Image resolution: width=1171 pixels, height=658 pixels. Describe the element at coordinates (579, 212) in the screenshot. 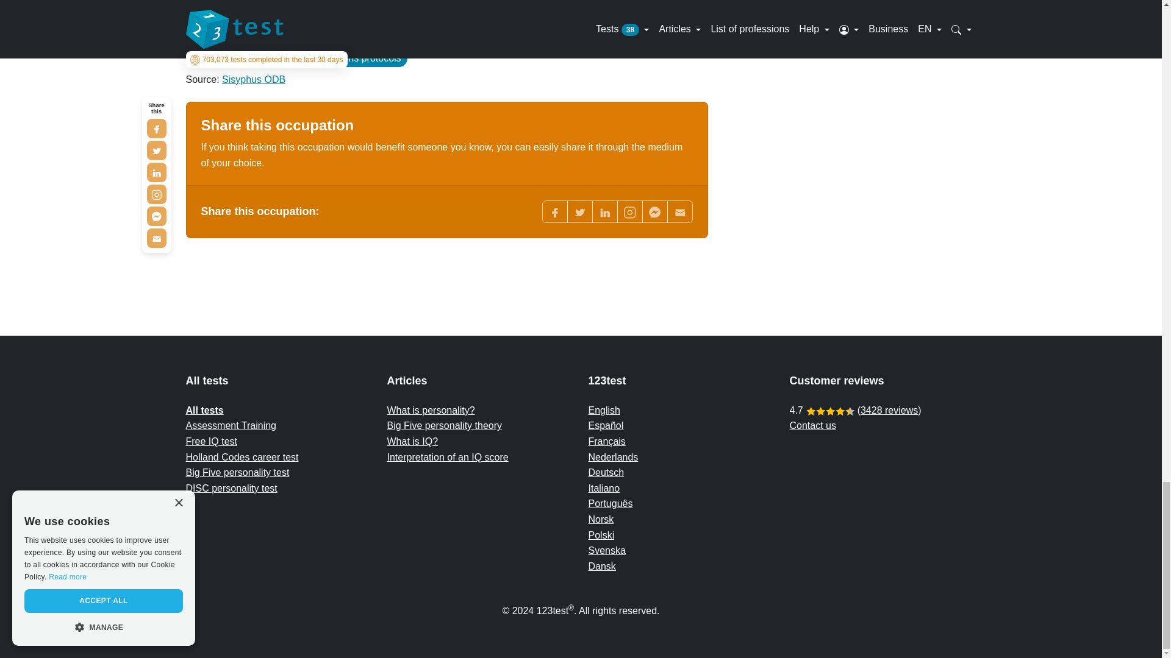

I see ` Twitter` at that location.